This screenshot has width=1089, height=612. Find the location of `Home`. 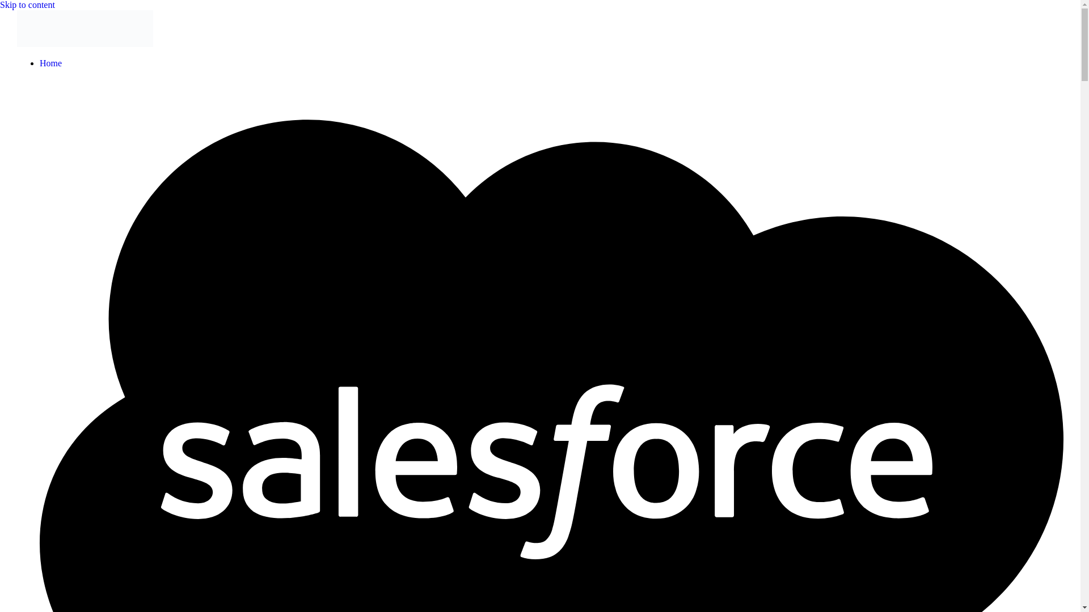

Home is located at coordinates (50, 62).